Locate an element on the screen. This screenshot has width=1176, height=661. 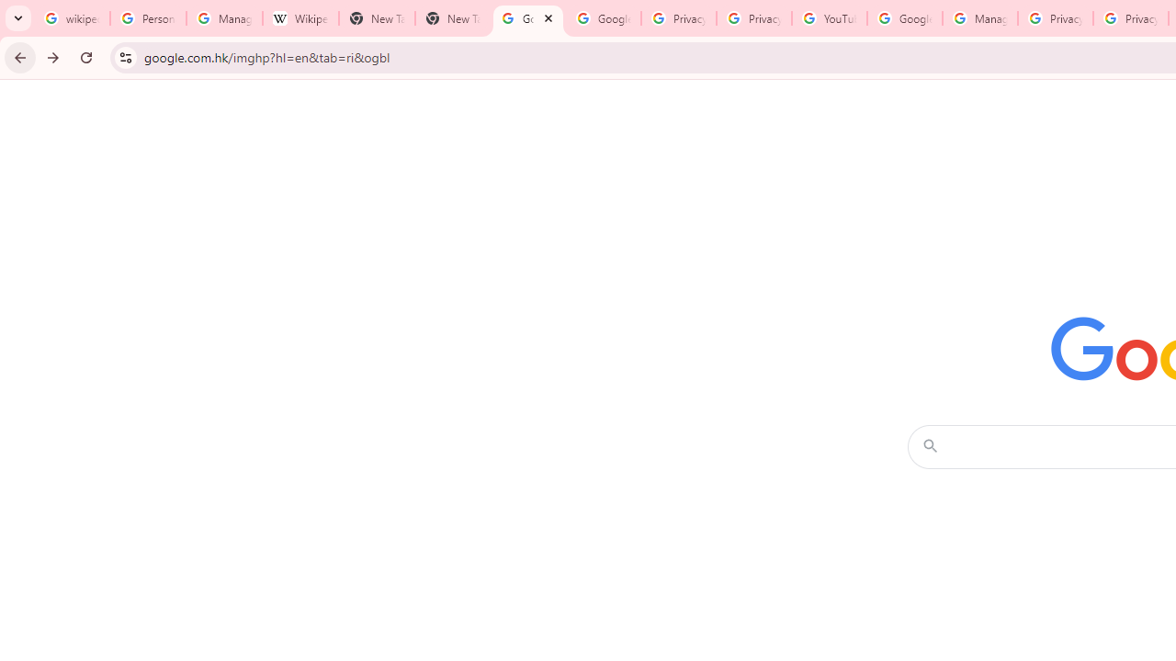
Google Account Help is located at coordinates (904, 18).